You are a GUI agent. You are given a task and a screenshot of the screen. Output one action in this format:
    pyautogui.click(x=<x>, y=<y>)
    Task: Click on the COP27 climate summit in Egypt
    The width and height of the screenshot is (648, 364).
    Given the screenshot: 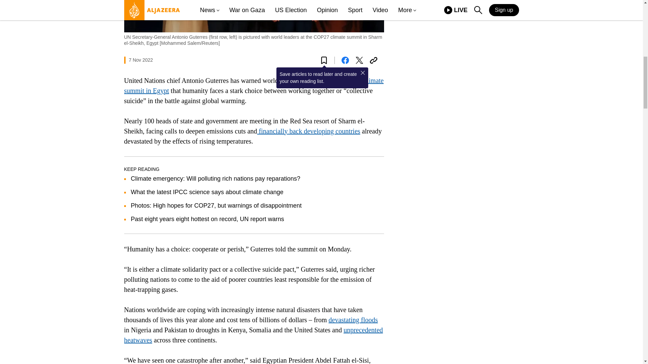 What is the action you would take?
    pyautogui.click(x=254, y=85)
    